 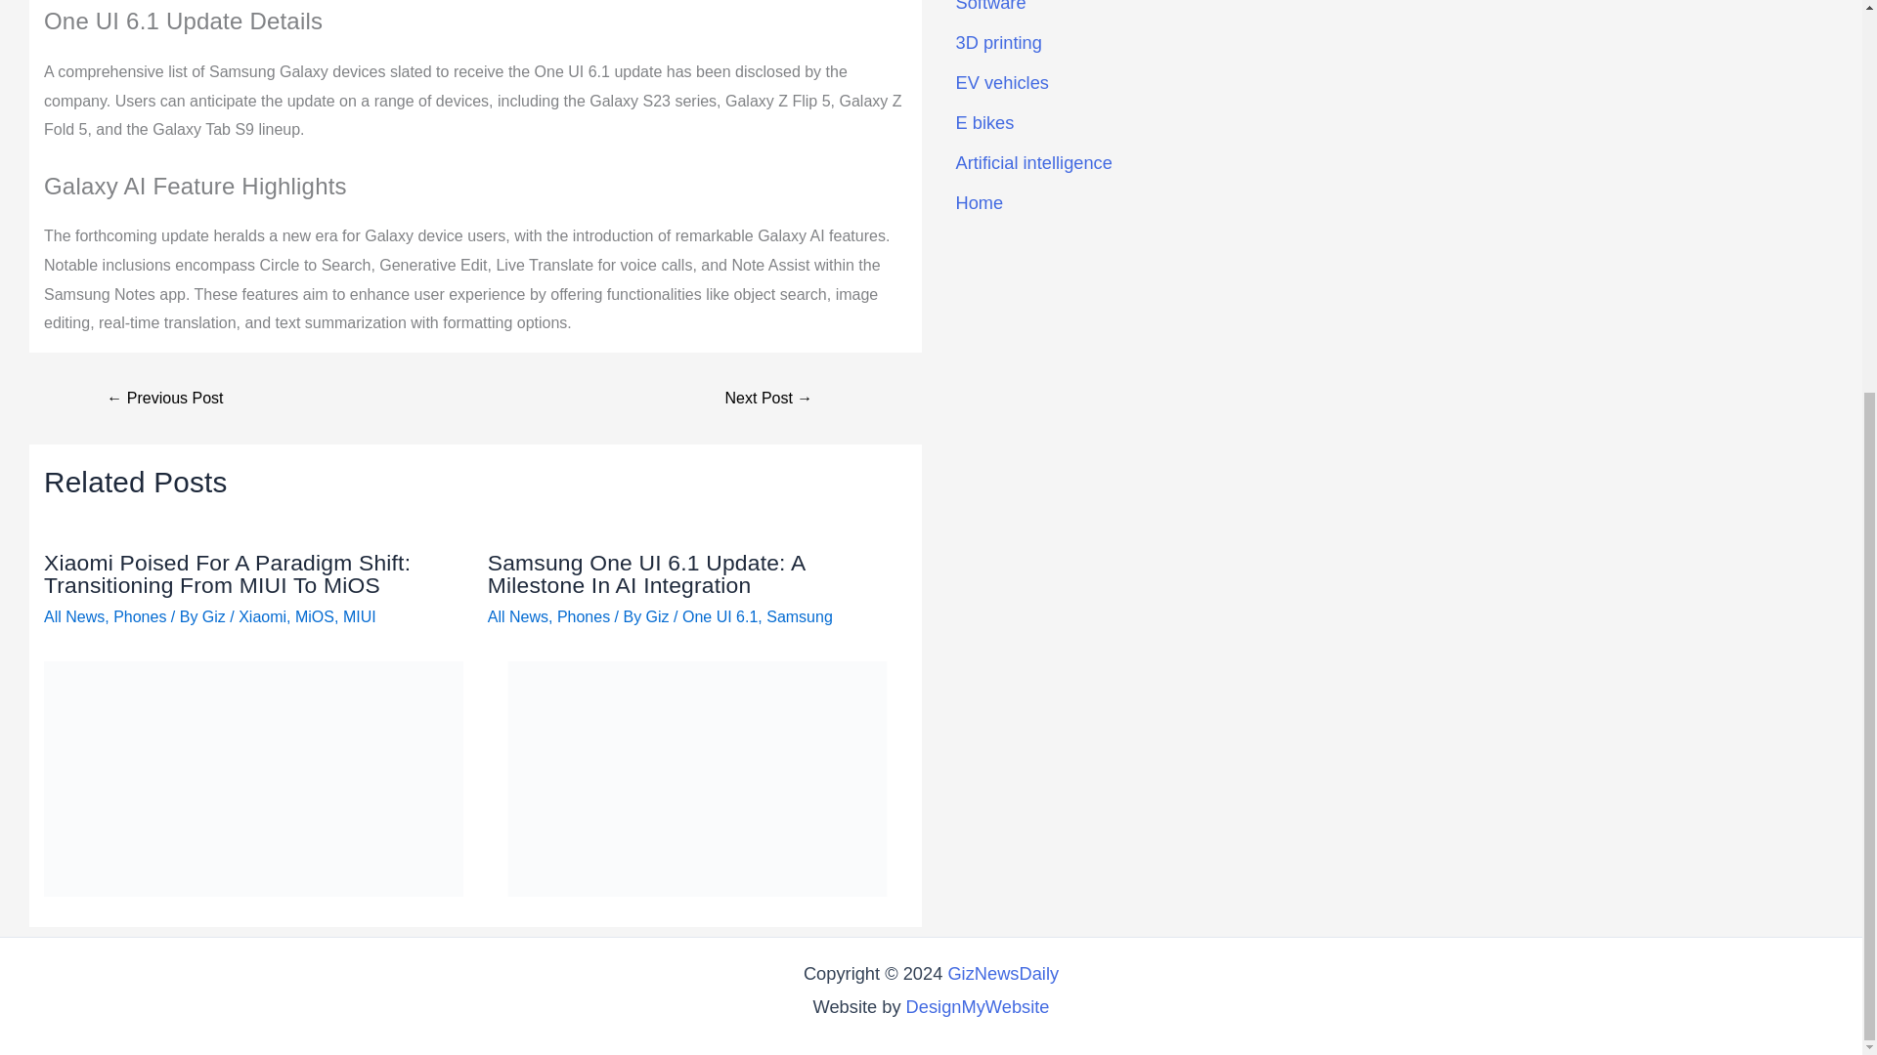 I want to click on View all posts by Giz, so click(x=215, y=617).